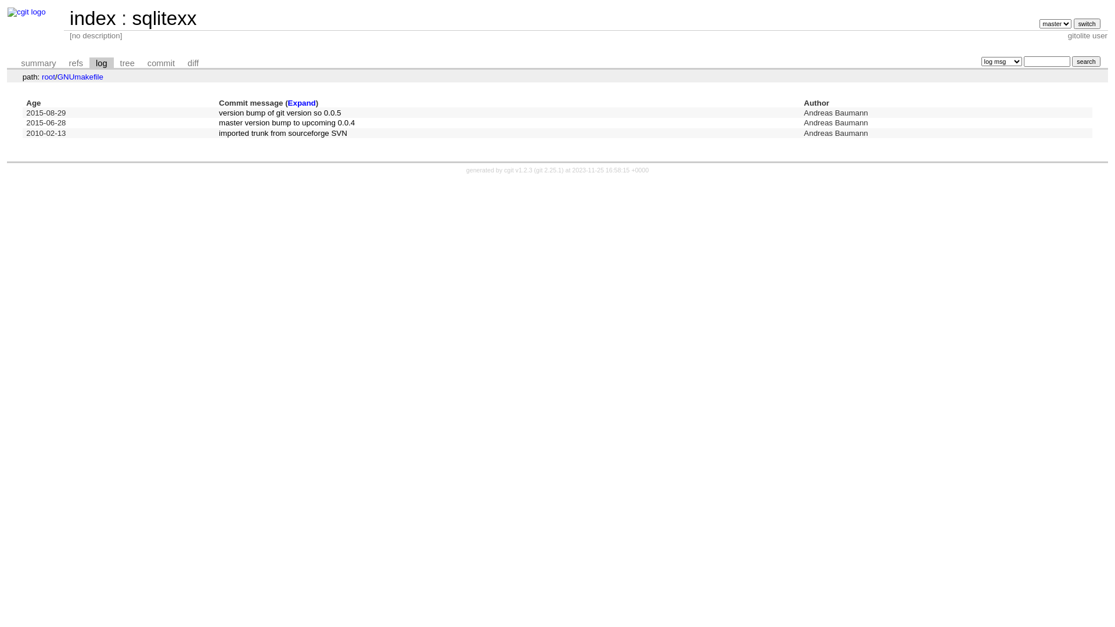 This screenshot has width=1115, height=627. What do you see at coordinates (1086, 62) in the screenshot?
I see `search` at bounding box center [1086, 62].